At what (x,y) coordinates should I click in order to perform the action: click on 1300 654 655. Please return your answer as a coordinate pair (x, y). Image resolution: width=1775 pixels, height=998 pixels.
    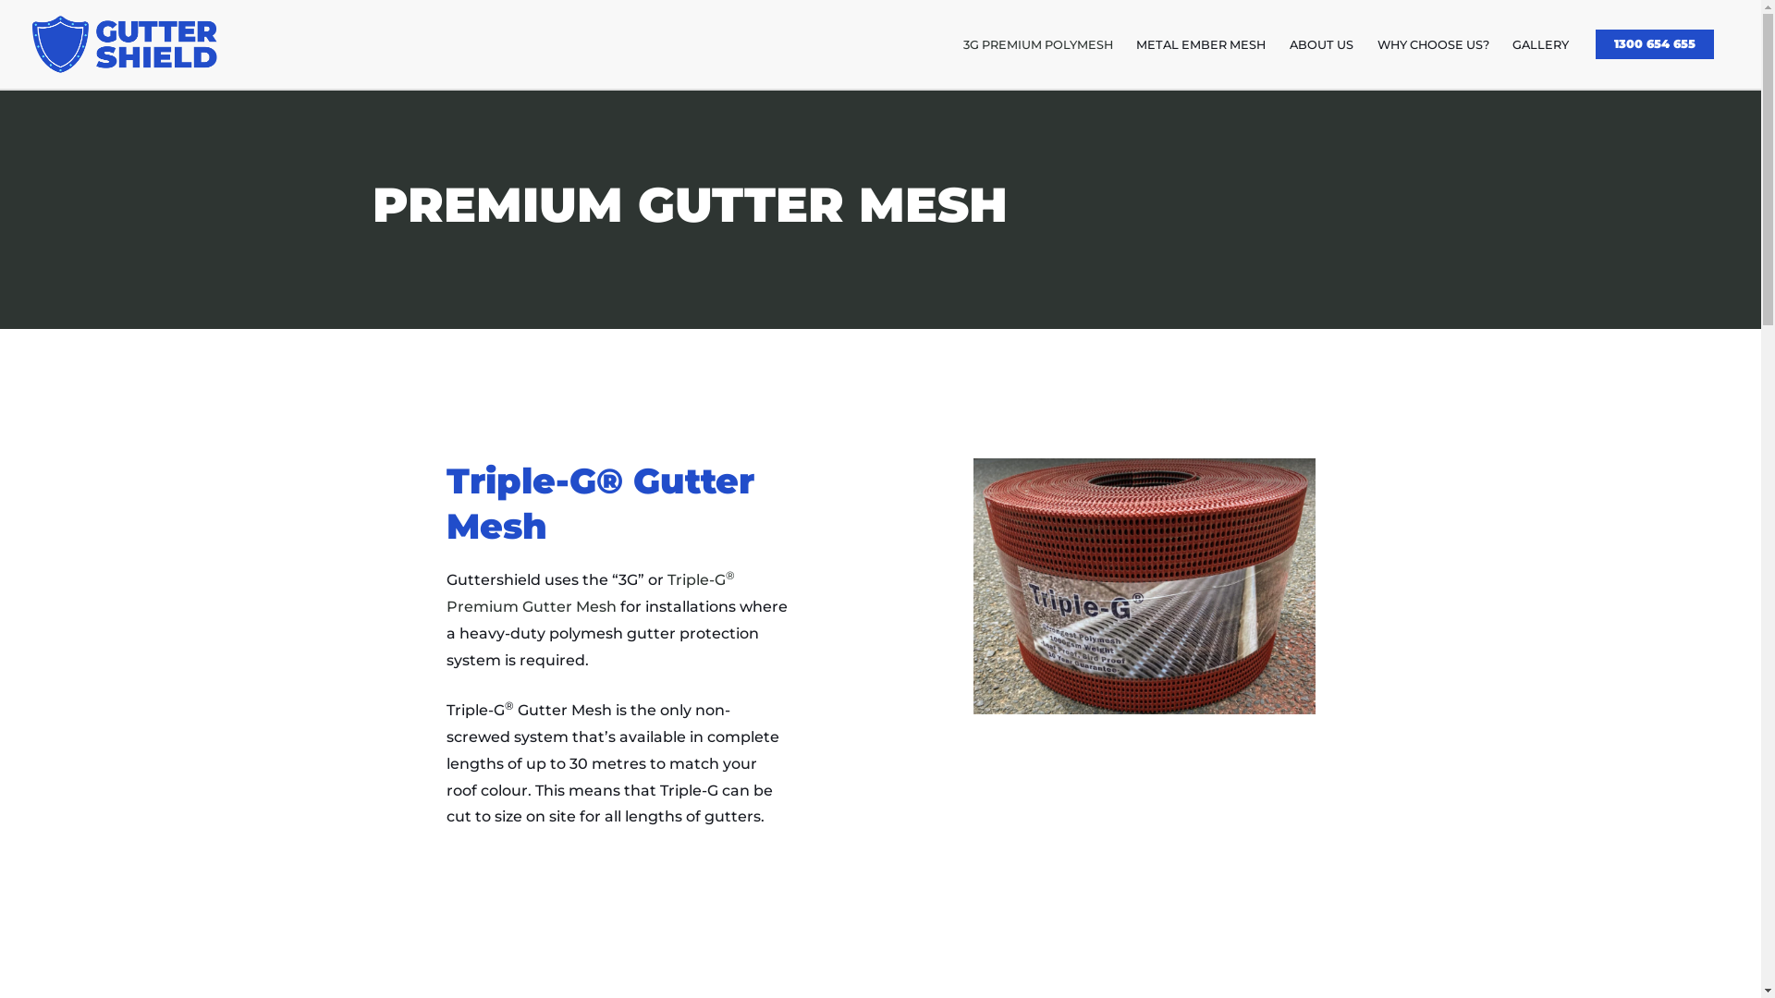
    Looking at the image, I should click on (1655, 44).